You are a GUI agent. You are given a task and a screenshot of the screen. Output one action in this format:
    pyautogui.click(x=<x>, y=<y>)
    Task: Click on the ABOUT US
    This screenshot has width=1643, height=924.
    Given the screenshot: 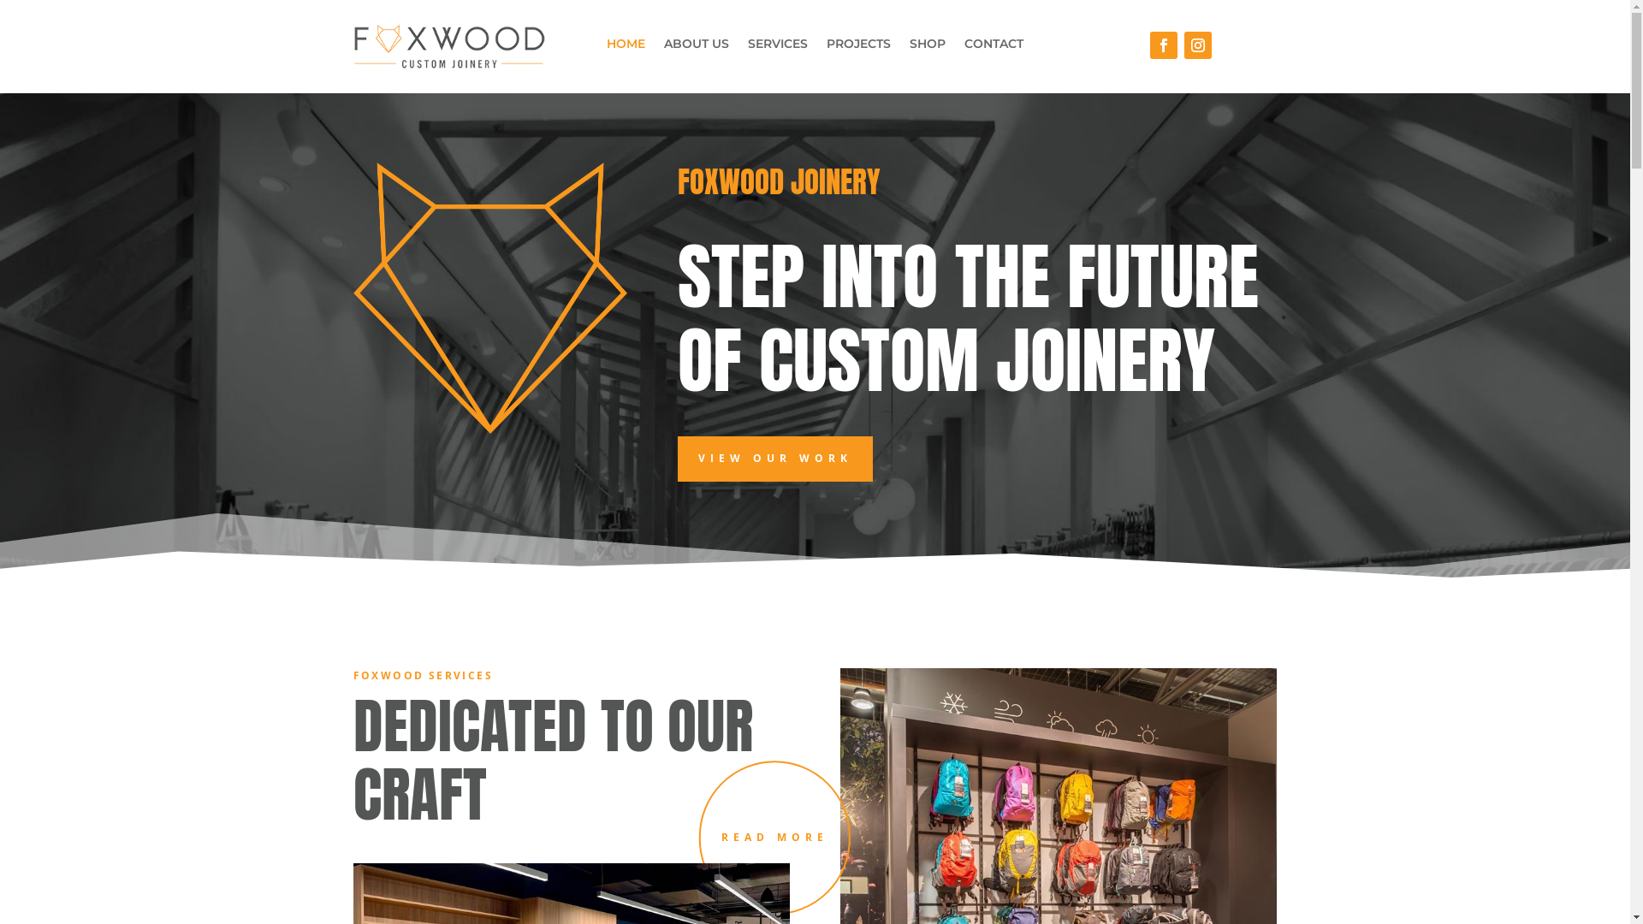 What is the action you would take?
    pyautogui.click(x=697, y=47)
    